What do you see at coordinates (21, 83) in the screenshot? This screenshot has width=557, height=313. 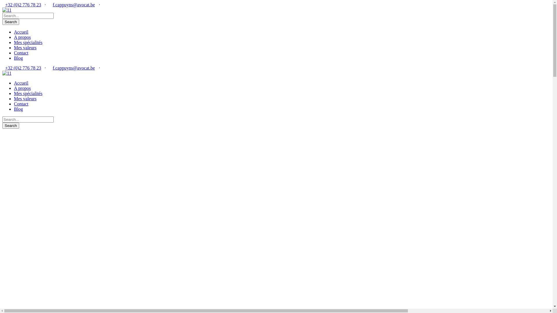 I see `Accueil` at bounding box center [21, 83].